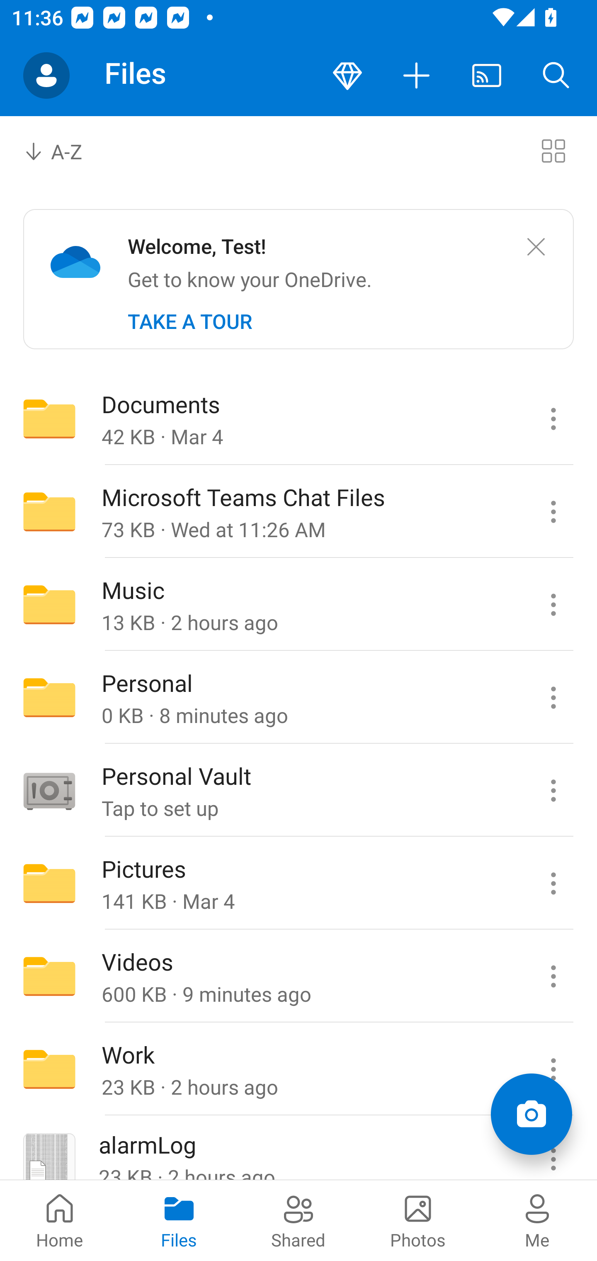  I want to click on Premium button, so click(347, 75).